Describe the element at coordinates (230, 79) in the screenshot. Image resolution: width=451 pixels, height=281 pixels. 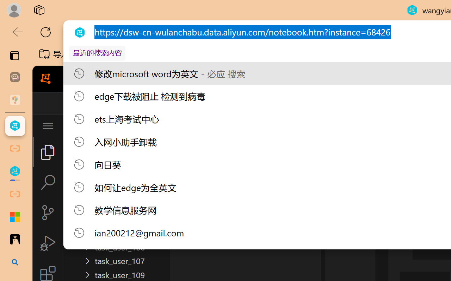
I see `Notebook` at that location.